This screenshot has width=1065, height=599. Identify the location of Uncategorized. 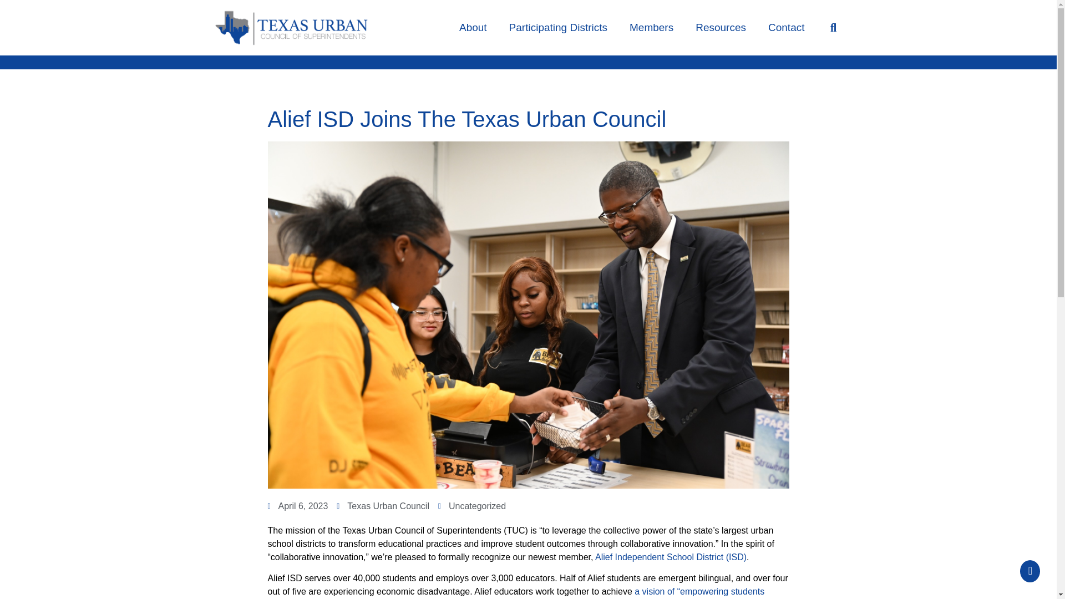
(477, 506).